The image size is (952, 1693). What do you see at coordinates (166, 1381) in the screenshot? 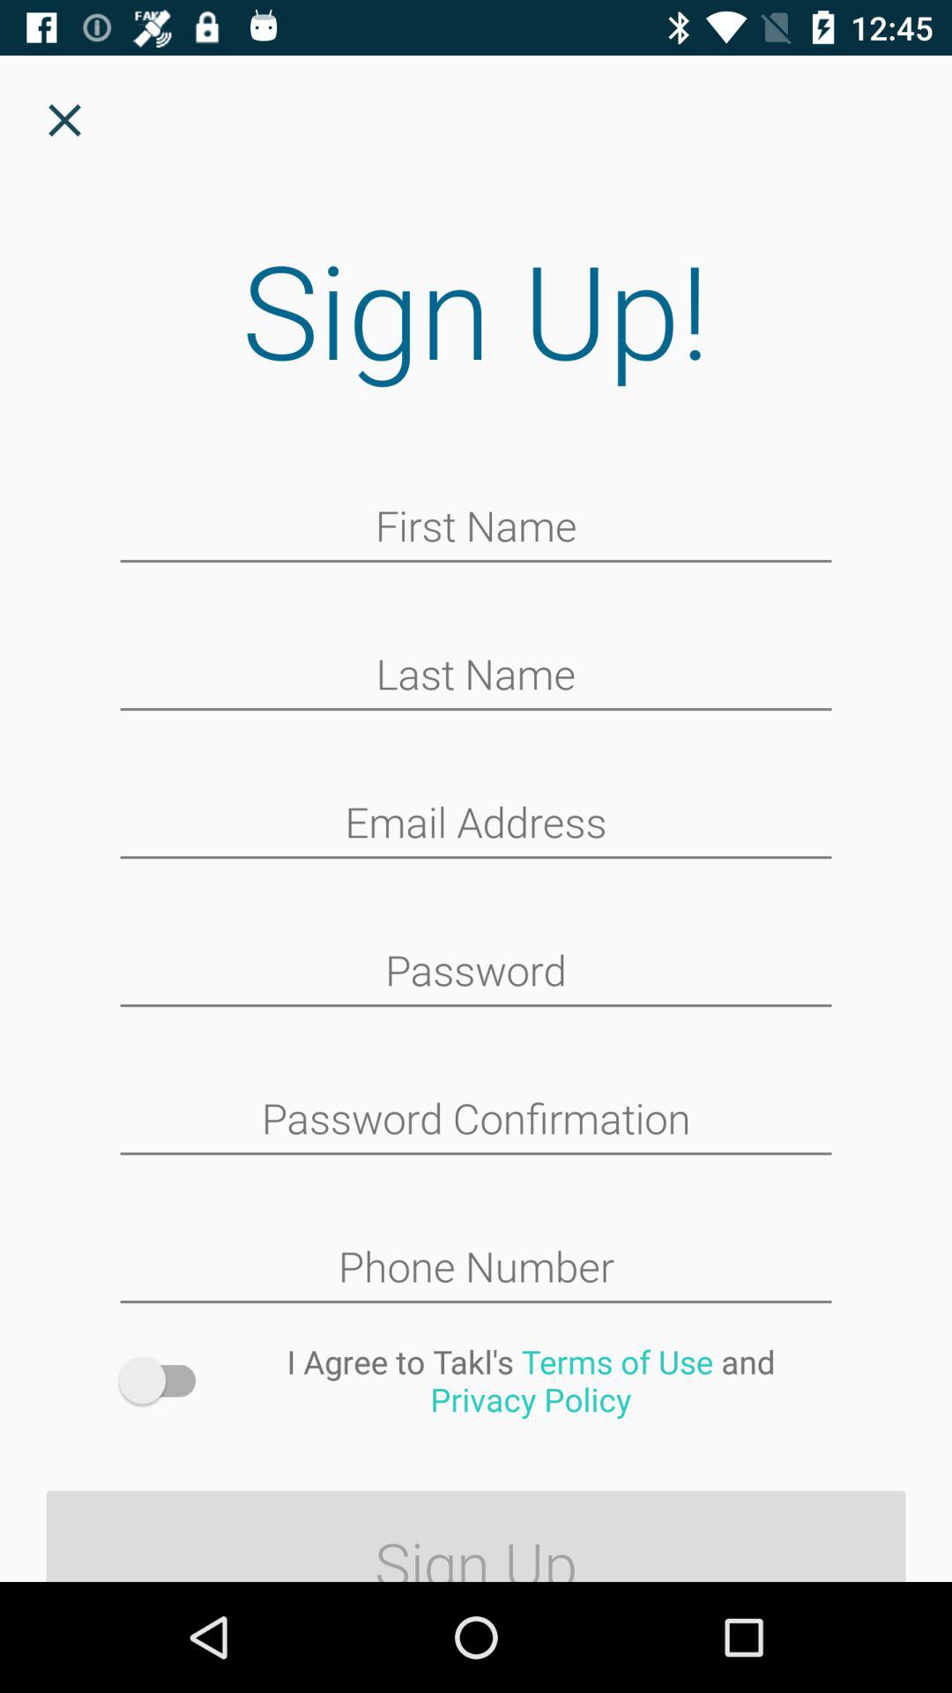
I see `click icon next to the i agree to icon` at bounding box center [166, 1381].